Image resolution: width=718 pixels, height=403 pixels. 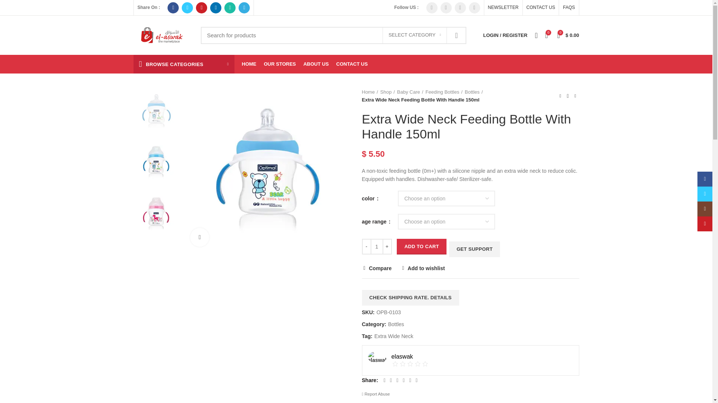 What do you see at coordinates (546, 35) in the screenshot?
I see `Compare products` at bounding box center [546, 35].